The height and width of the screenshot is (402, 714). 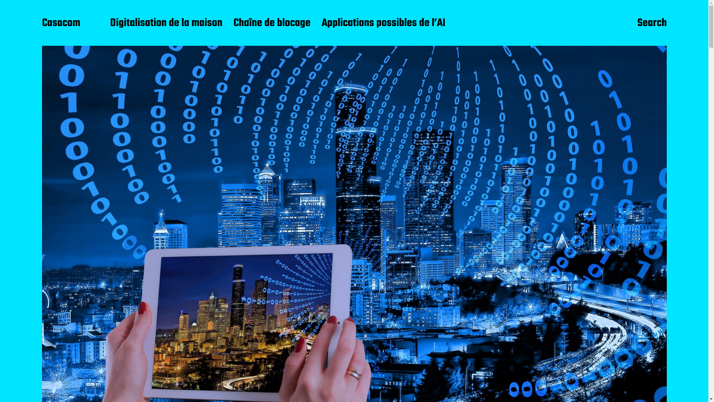 I want to click on Casacom, so click(x=61, y=23).